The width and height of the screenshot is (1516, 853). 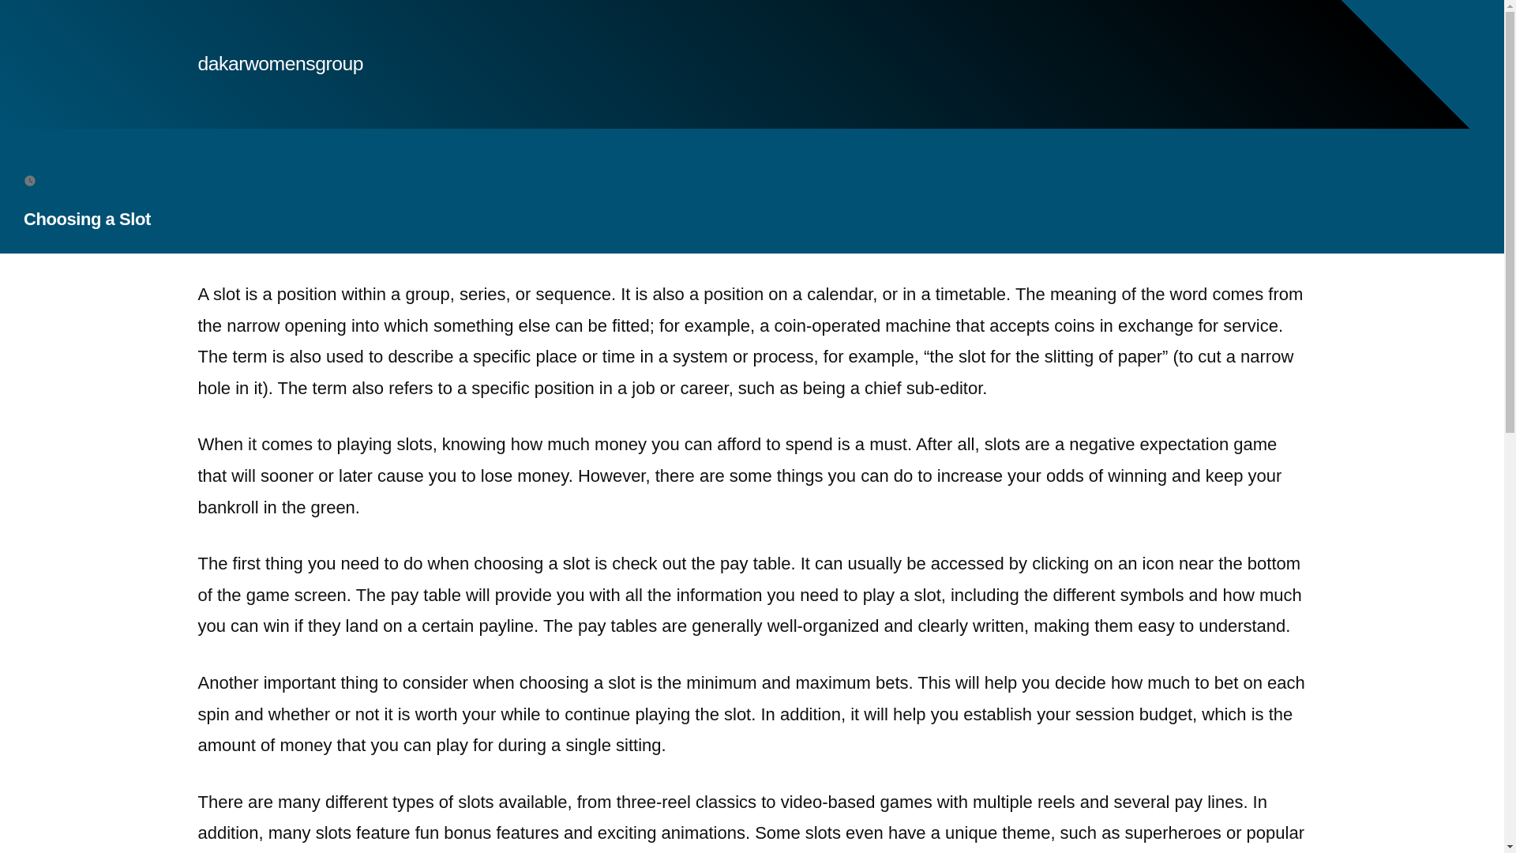 What do you see at coordinates (280, 63) in the screenshot?
I see `dakarwomensgroup` at bounding box center [280, 63].